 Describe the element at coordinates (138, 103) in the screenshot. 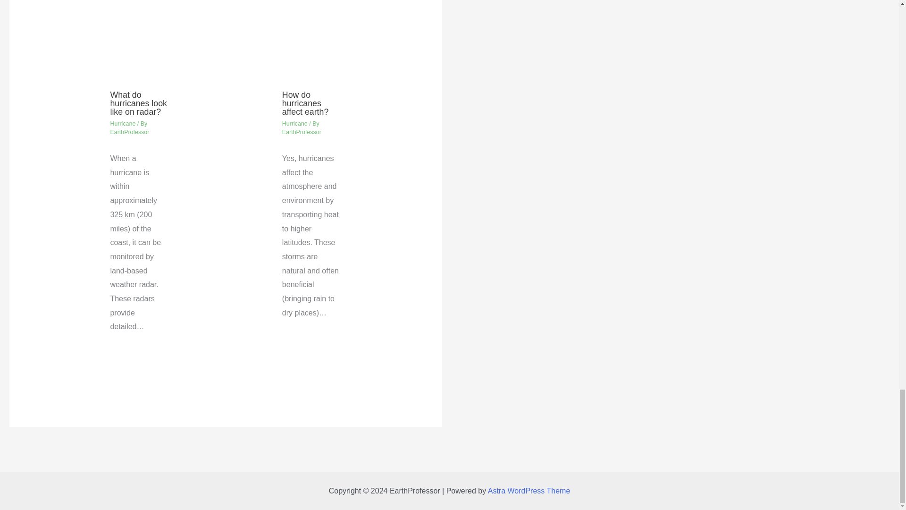

I see `What do hurricanes look like on radar?` at that location.